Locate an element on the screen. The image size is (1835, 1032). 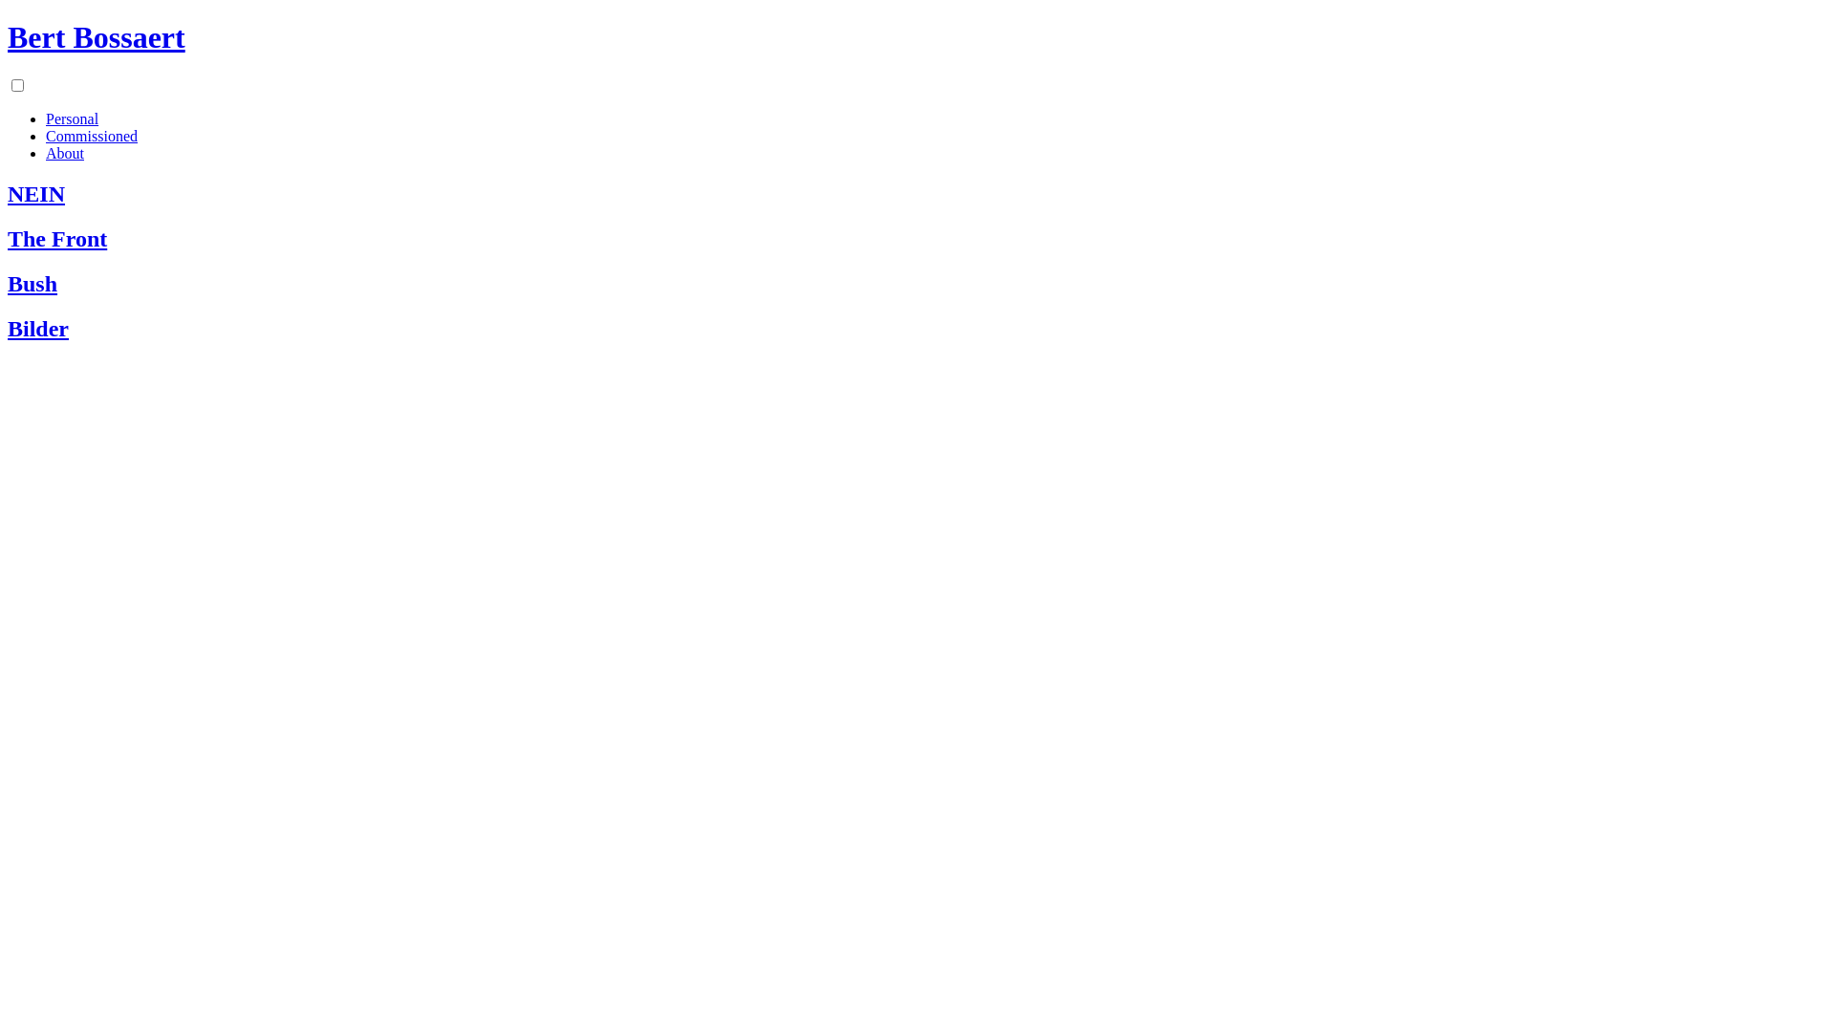
About is located at coordinates (65, 153).